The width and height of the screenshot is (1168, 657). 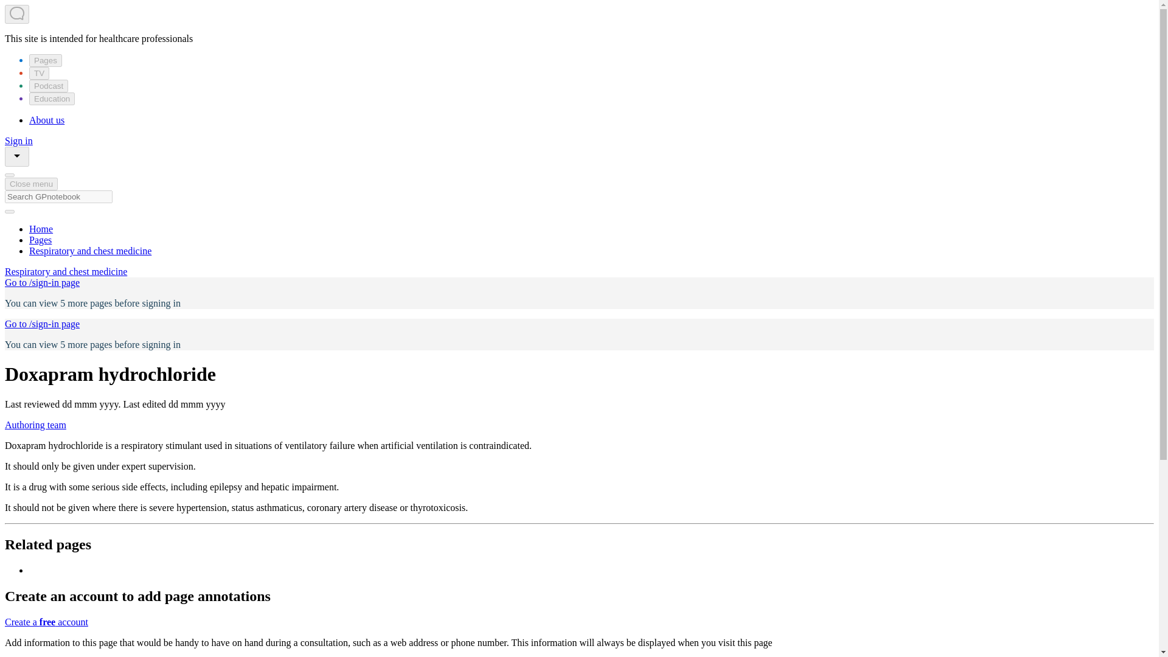 I want to click on About us, so click(x=46, y=120).